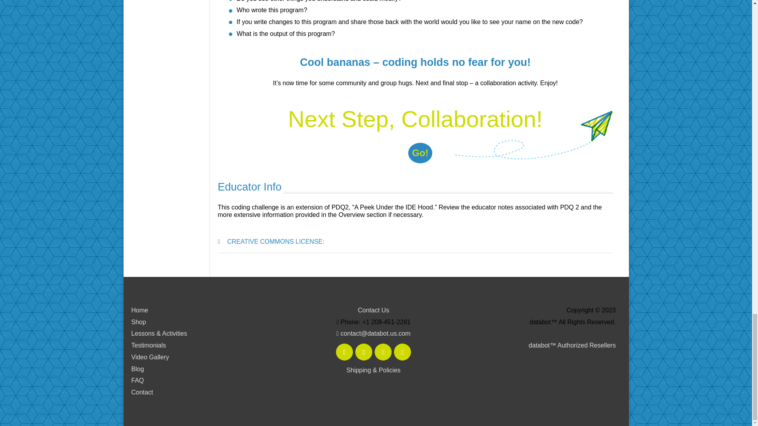 This screenshot has width=758, height=426. What do you see at coordinates (364, 352) in the screenshot?
I see `Twitter` at bounding box center [364, 352].